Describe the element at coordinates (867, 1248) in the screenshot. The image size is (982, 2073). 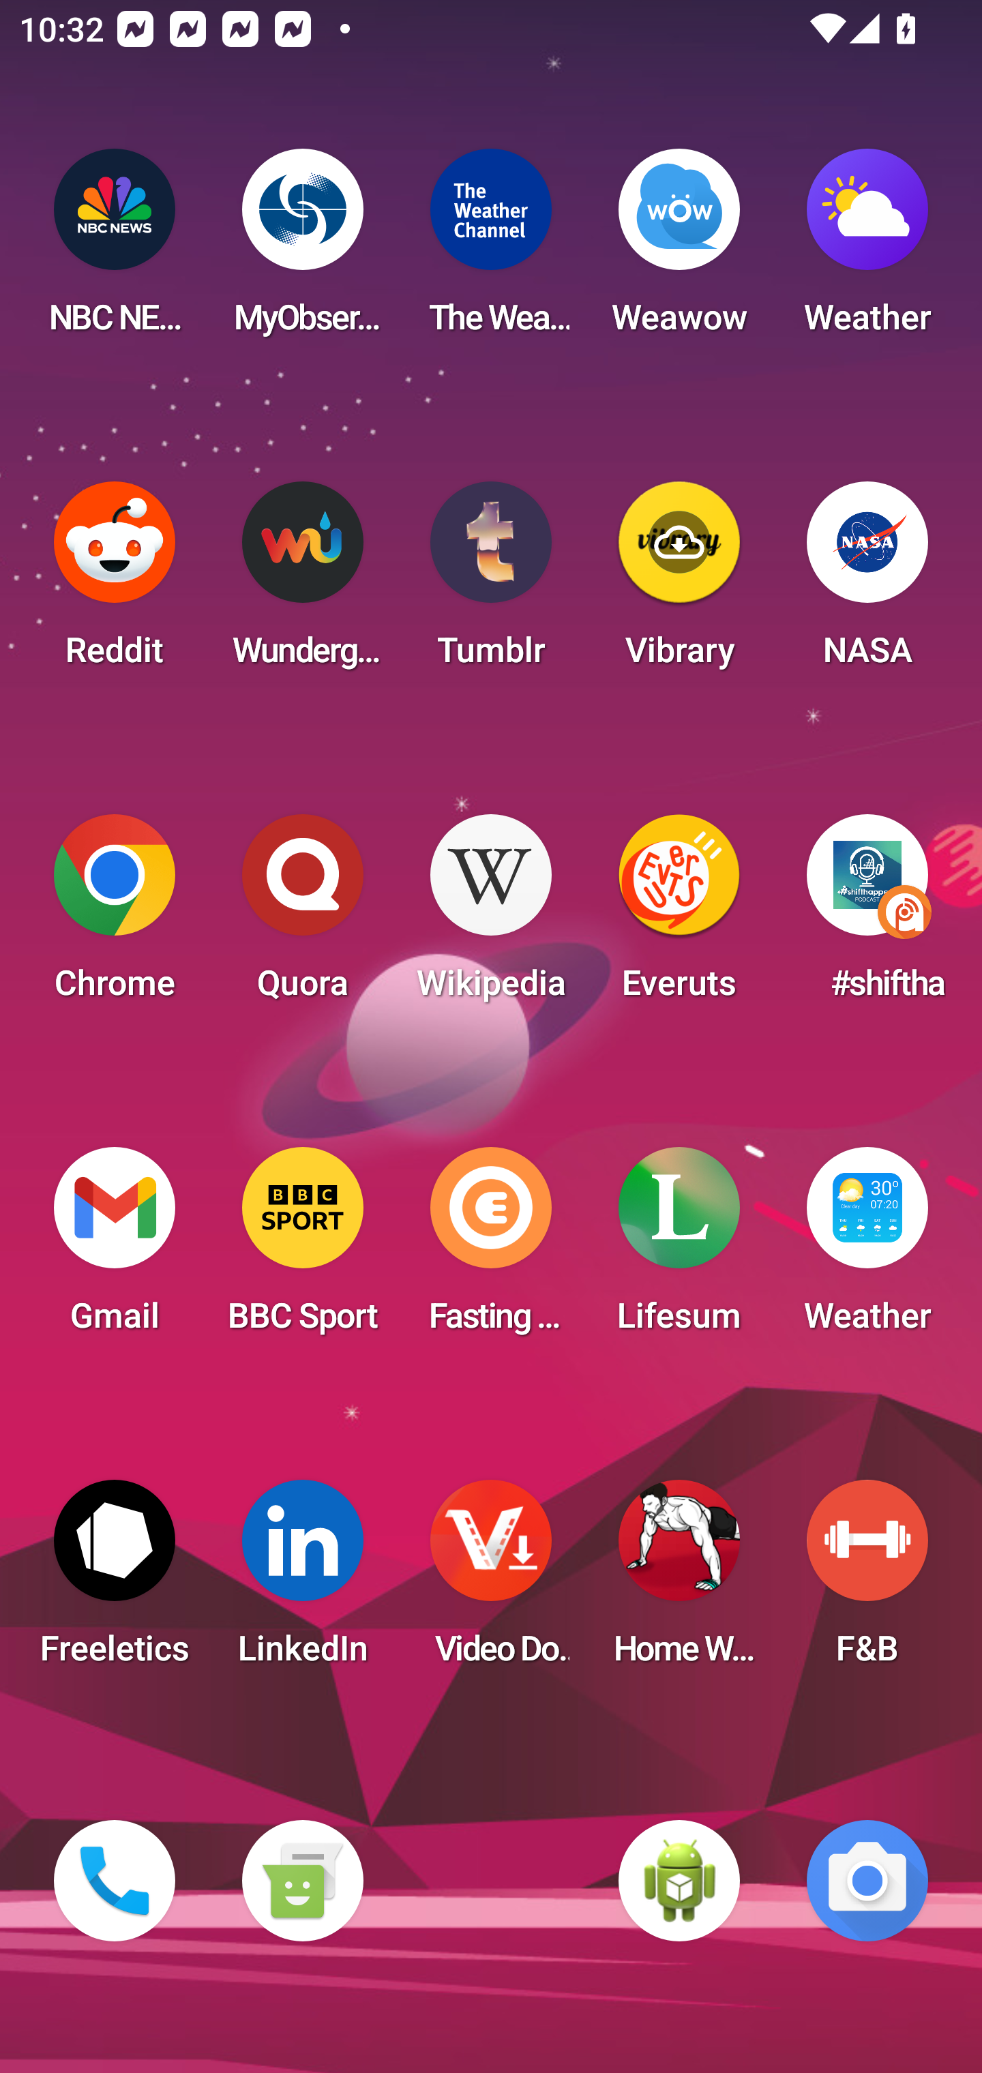
I see `Weather` at that location.